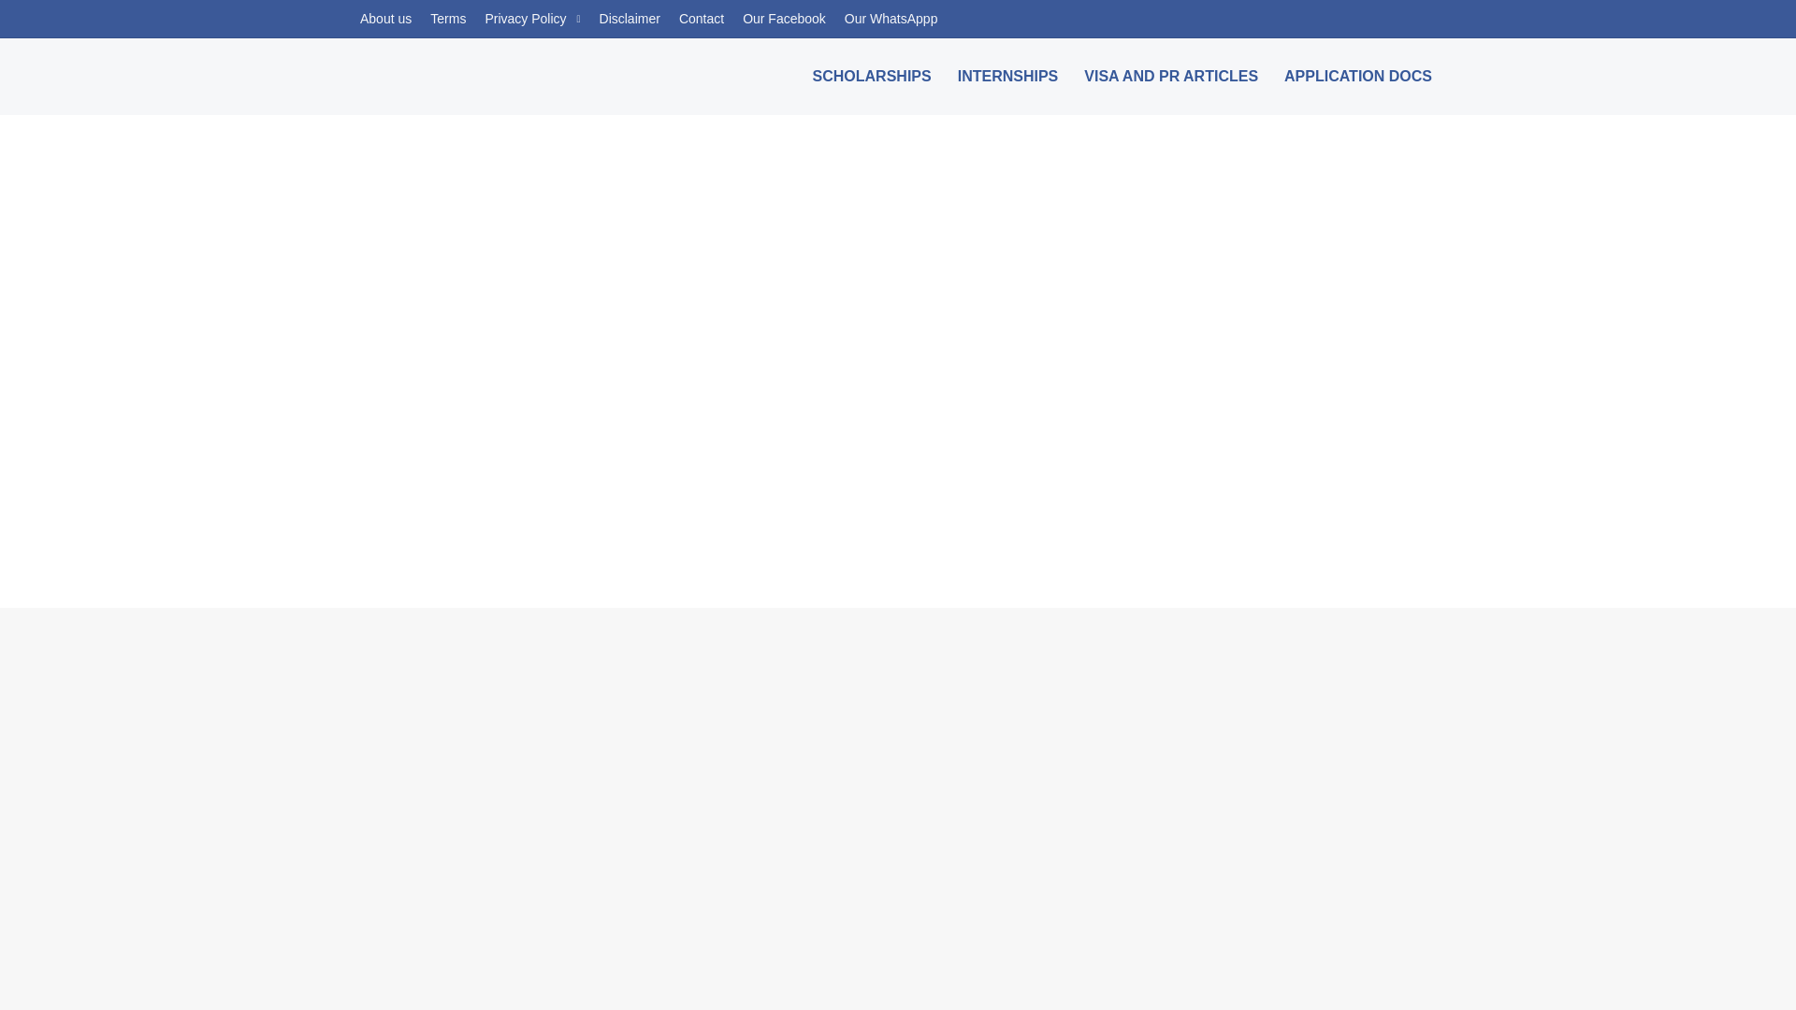 The image size is (1796, 1010). What do you see at coordinates (385, 19) in the screenshot?
I see `About us` at bounding box center [385, 19].